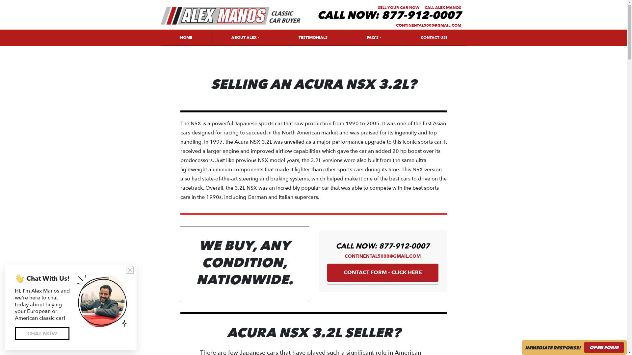 This screenshot has width=632, height=355. I want to click on Contact Us!, so click(434, 37).